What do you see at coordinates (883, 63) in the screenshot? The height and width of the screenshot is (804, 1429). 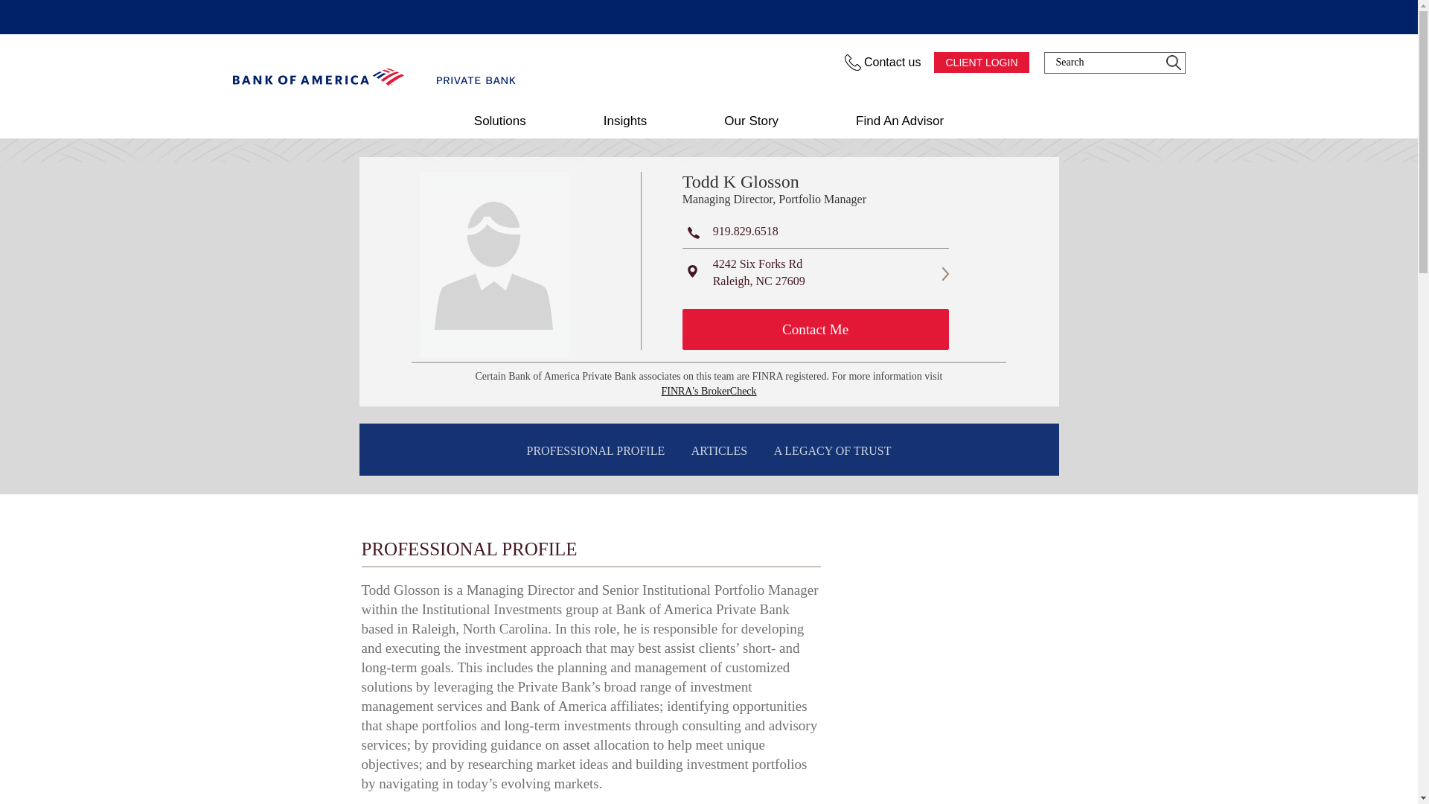 I see `Contact us` at bounding box center [883, 63].